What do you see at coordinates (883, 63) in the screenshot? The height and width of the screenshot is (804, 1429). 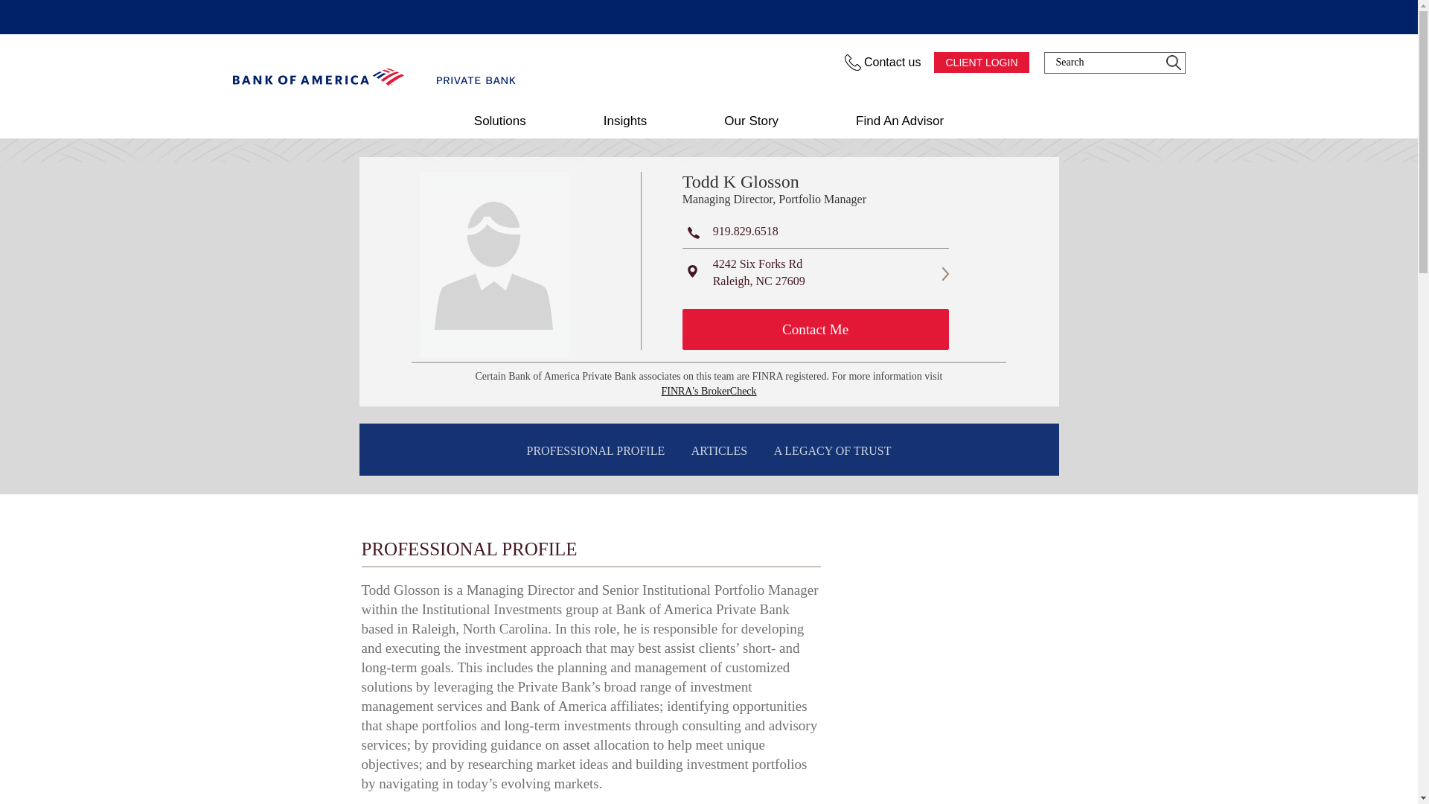 I see `Contact us` at bounding box center [883, 63].